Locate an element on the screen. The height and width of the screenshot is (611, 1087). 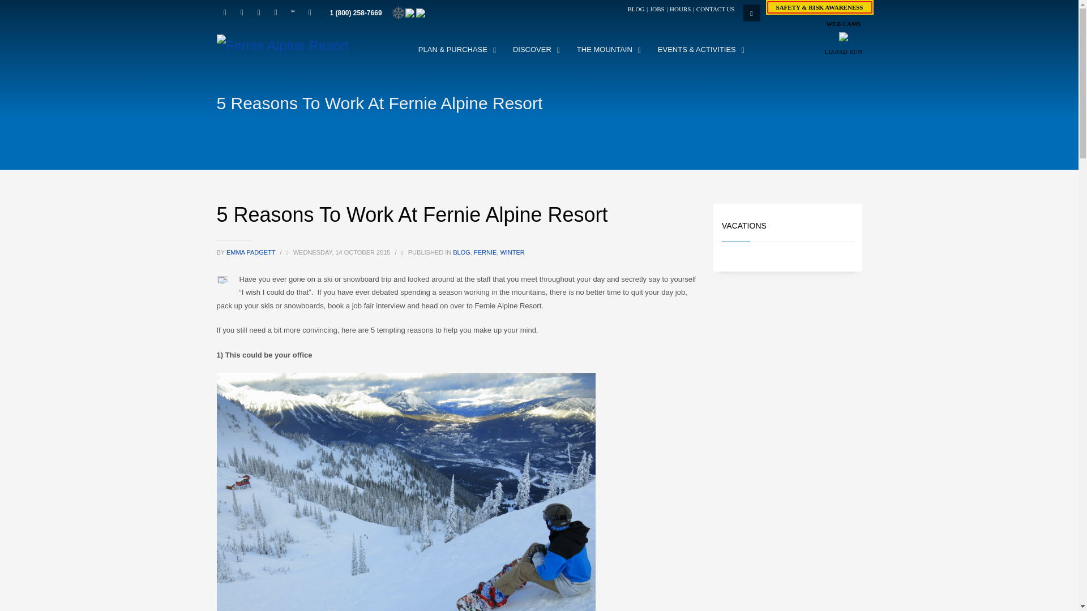
Facebook is located at coordinates (225, 12).